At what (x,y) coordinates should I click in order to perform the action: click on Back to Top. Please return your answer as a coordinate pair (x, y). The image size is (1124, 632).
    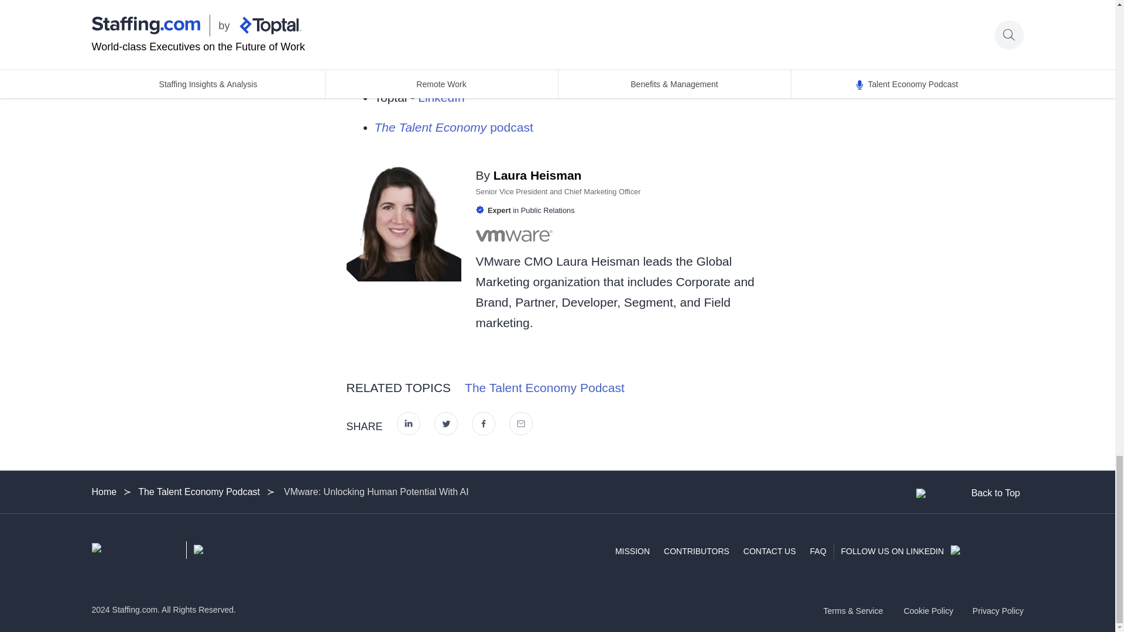
    Looking at the image, I should click on (968, 493).